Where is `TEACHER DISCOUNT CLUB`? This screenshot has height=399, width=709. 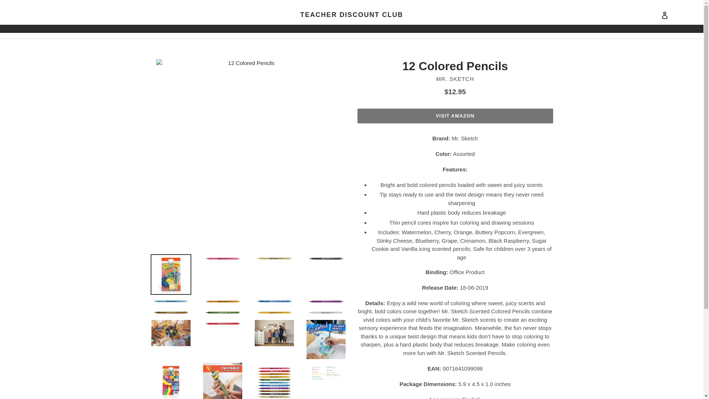
TEACHER DISCOUNT CLUB is located at coordinates (352, 15).